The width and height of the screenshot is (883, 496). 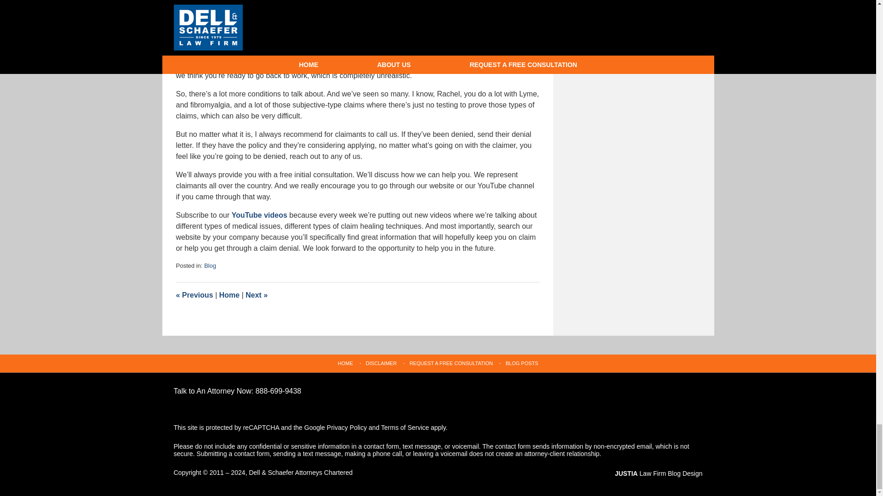 What do you see at coordinates (229, 295) in the screenshot?
I see `Home` at bounding box center [229, 295].